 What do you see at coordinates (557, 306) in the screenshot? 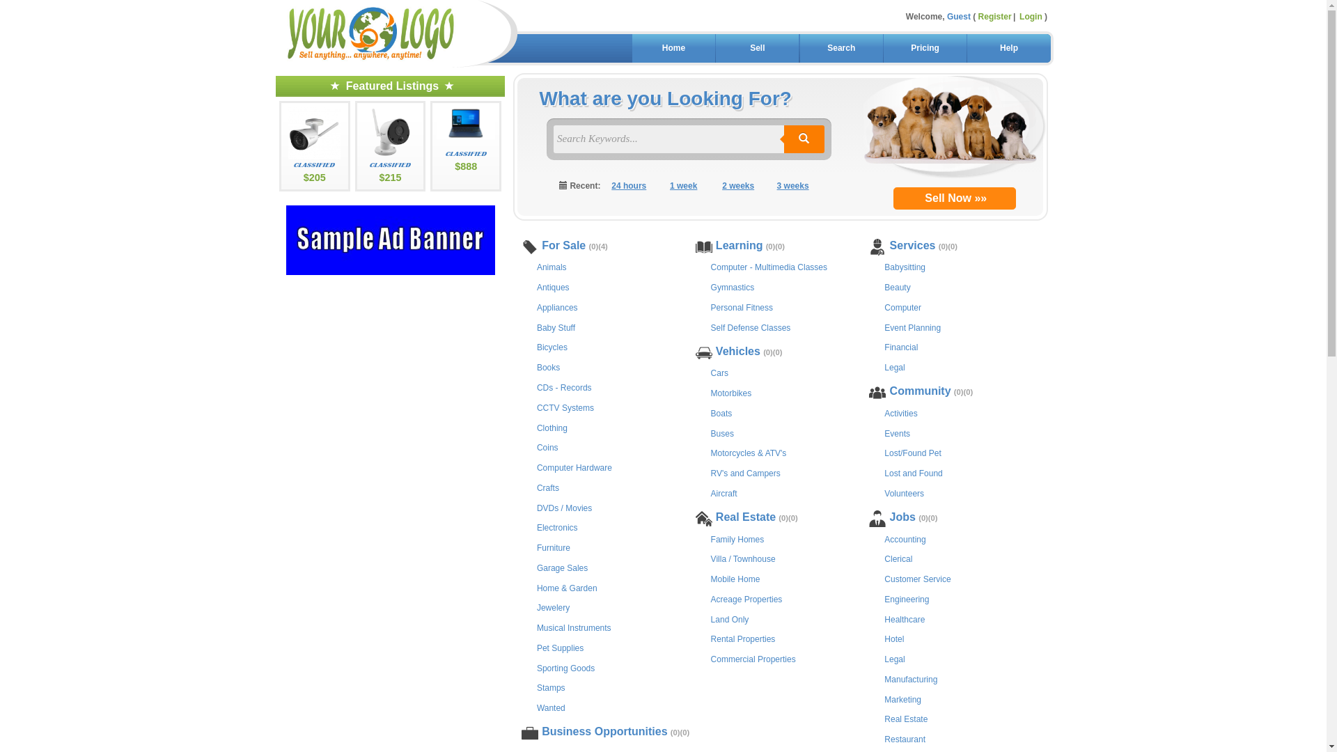
I see `Appliances` at bounding box center [557, 306].